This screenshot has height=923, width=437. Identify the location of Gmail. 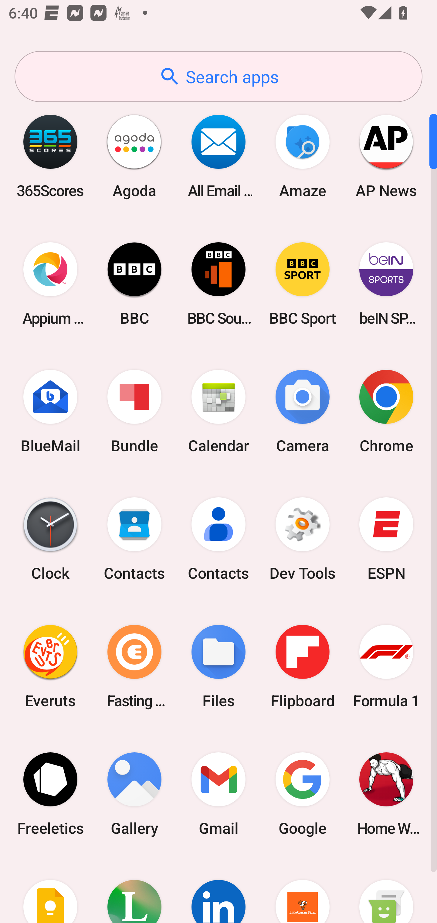
(218, 794).